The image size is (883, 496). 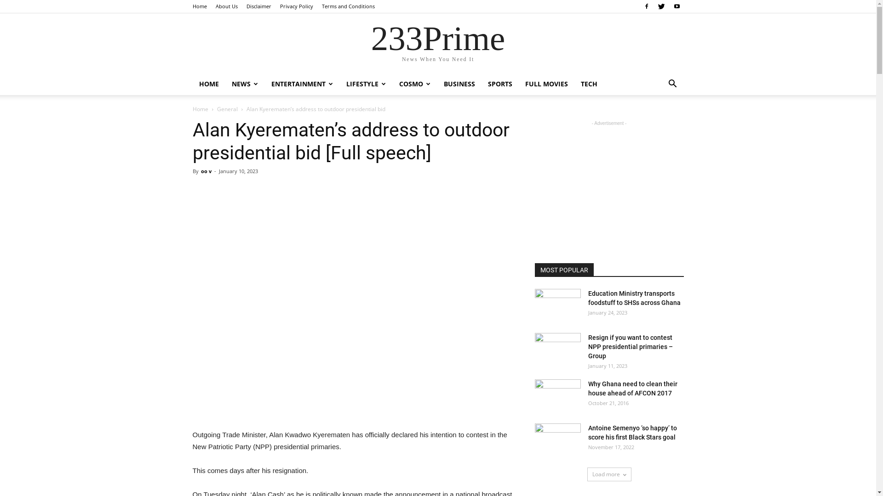 What do you see at coordinates (609, 186) in the screenshot?
I see `Advertisement` at bounding box center [609, 186].